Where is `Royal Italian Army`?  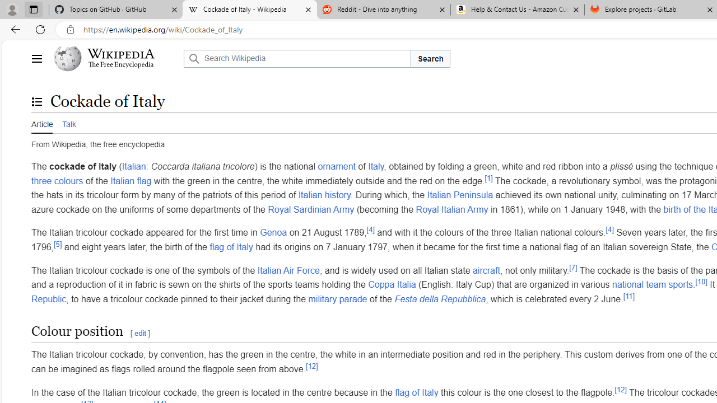 Royal Italian Army is located at coordinates (451, 209).